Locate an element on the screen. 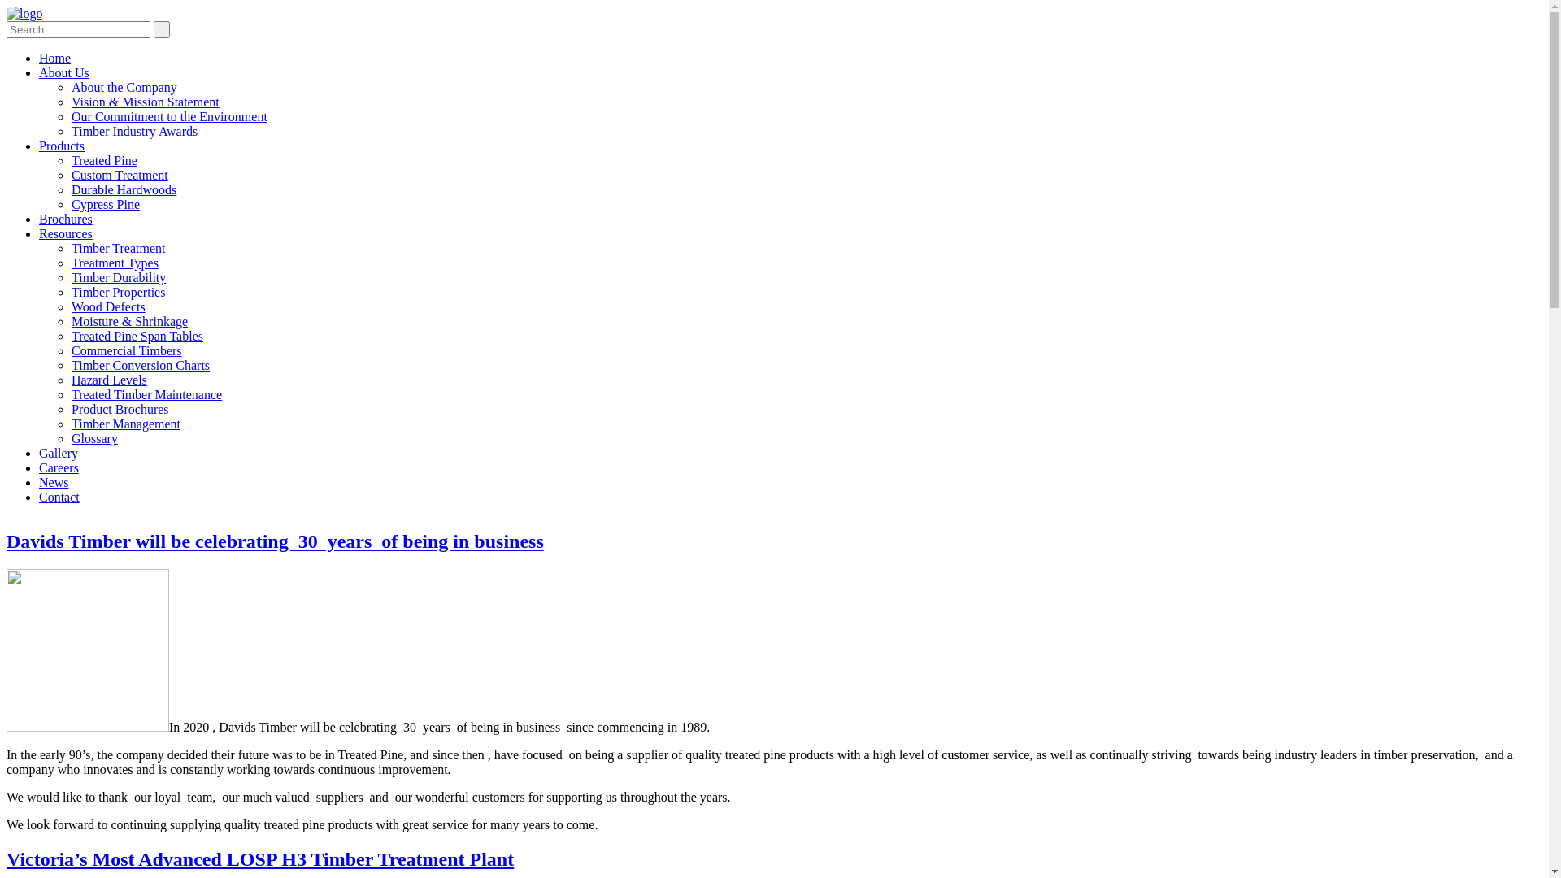 The width and height of the screenshot is (1561, 878). Treatment Types is located at coordinates (115, 263).